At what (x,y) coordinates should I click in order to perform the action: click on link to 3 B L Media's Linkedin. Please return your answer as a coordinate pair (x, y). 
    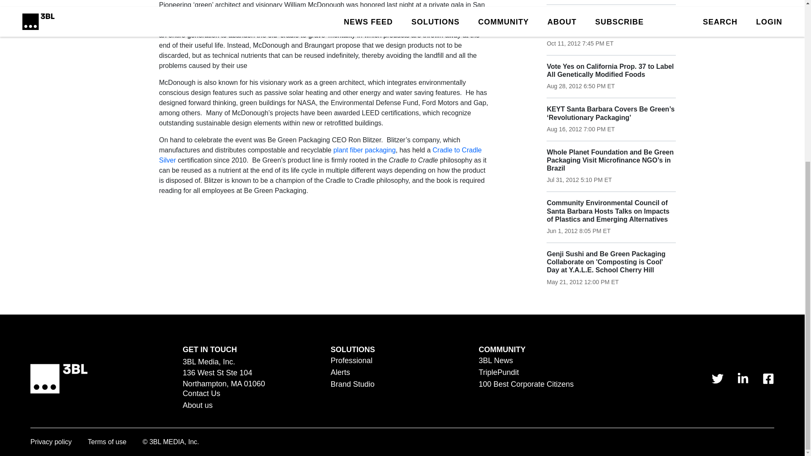
    Looking at the image, I should click on (743, 379).